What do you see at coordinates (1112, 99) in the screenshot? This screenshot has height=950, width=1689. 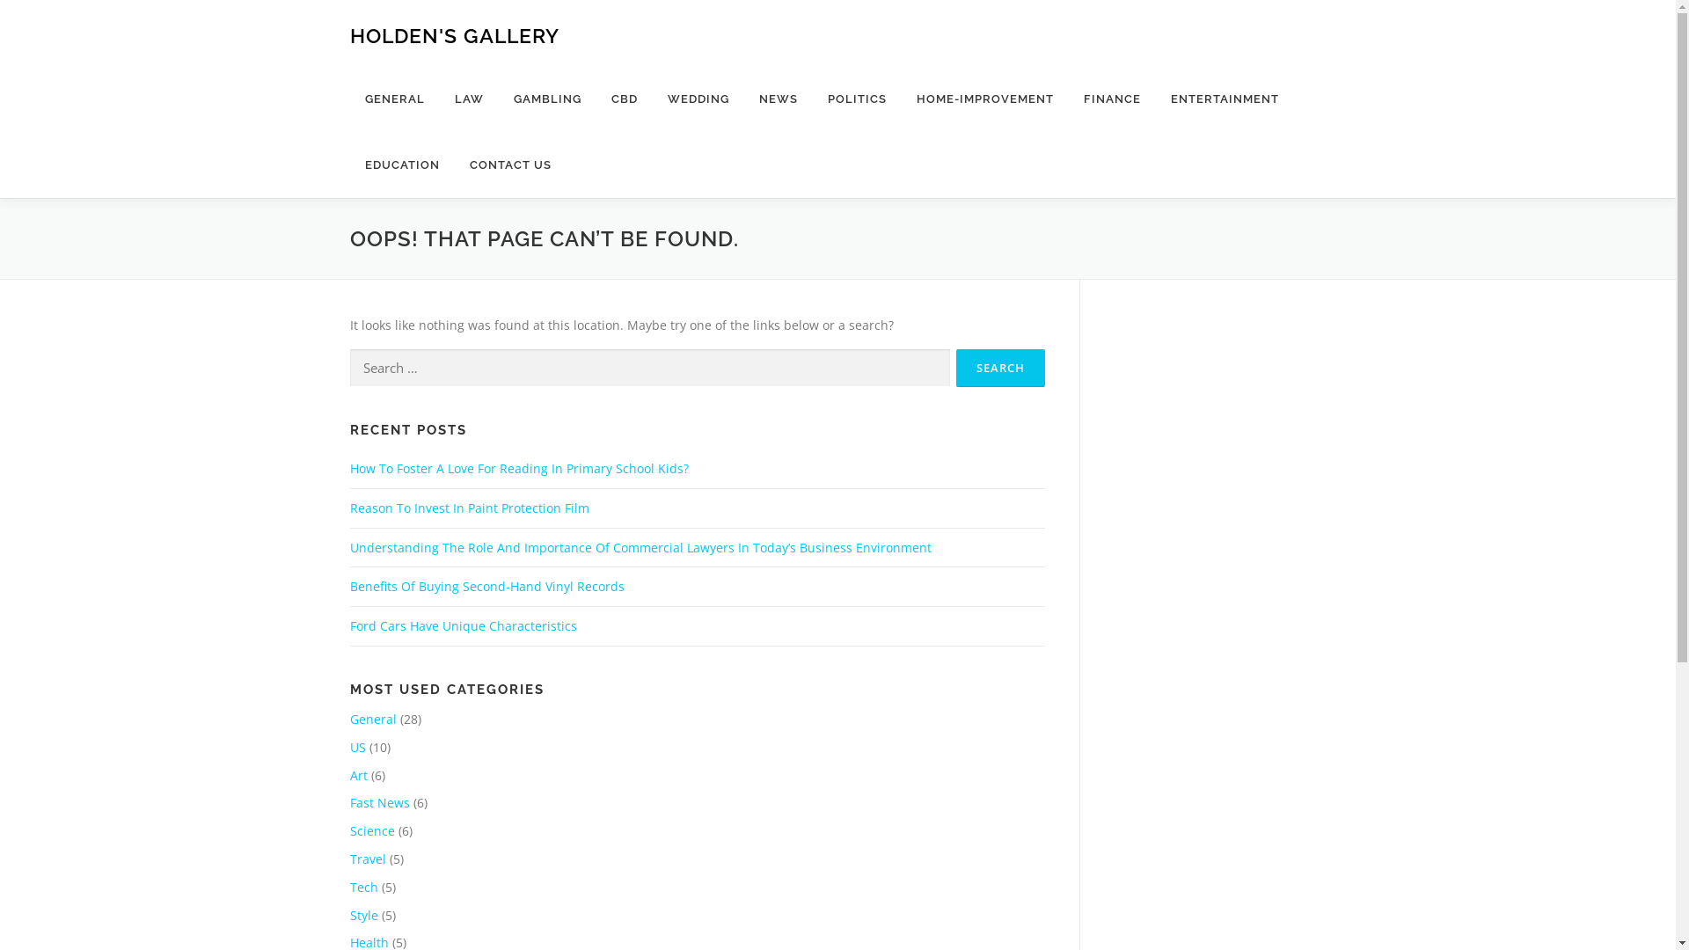 I see `FINANCE` at bounding box center [1112, 99].